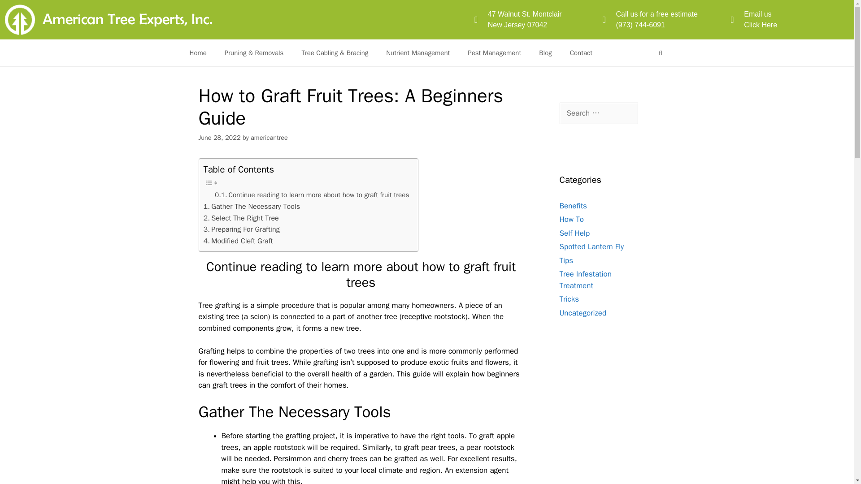  Describe the element at coordinates (571, 220) in the screenshot. I see `Contact` at that location.